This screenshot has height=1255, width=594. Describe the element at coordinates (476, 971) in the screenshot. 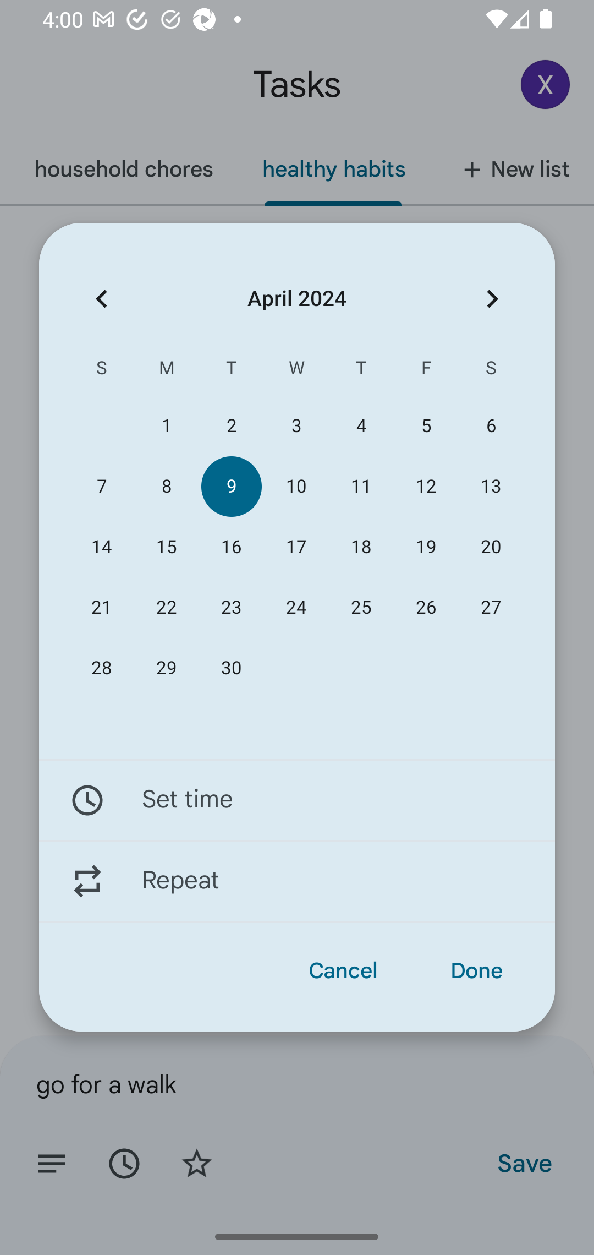

I see `Done` at that location.